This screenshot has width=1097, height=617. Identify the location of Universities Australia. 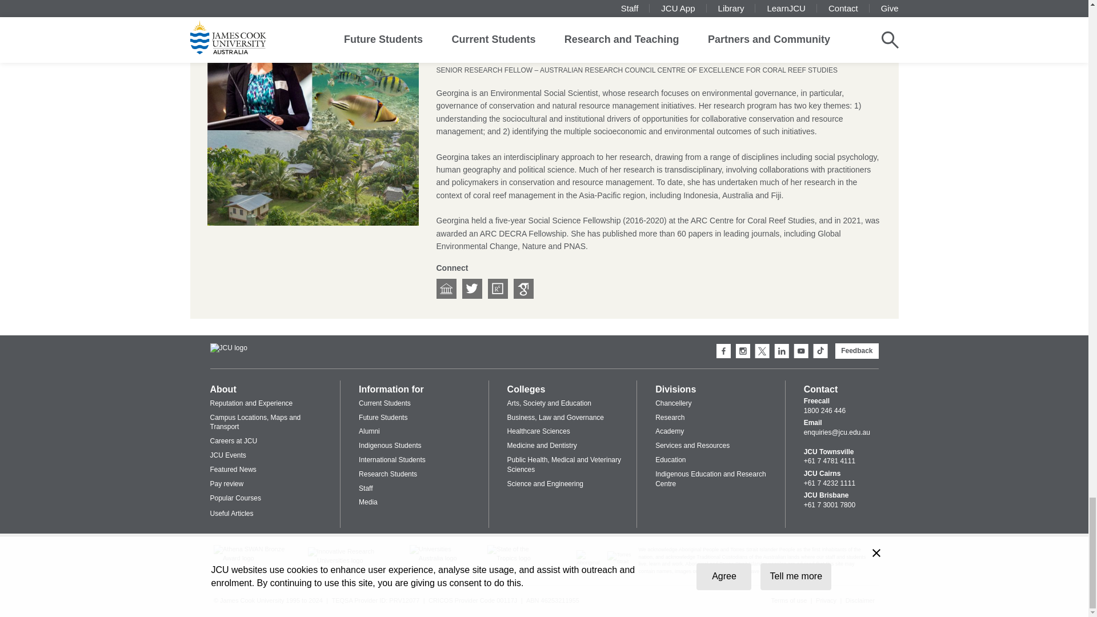
(441, 558).